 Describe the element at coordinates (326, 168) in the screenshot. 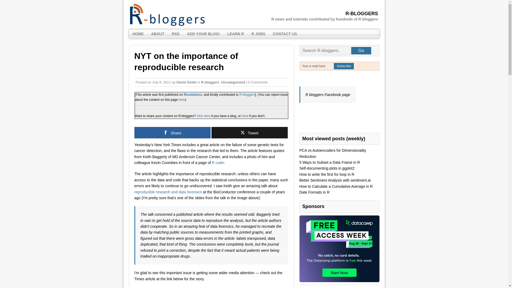

I see `Self-documenting plots in ggplot2` at that location.